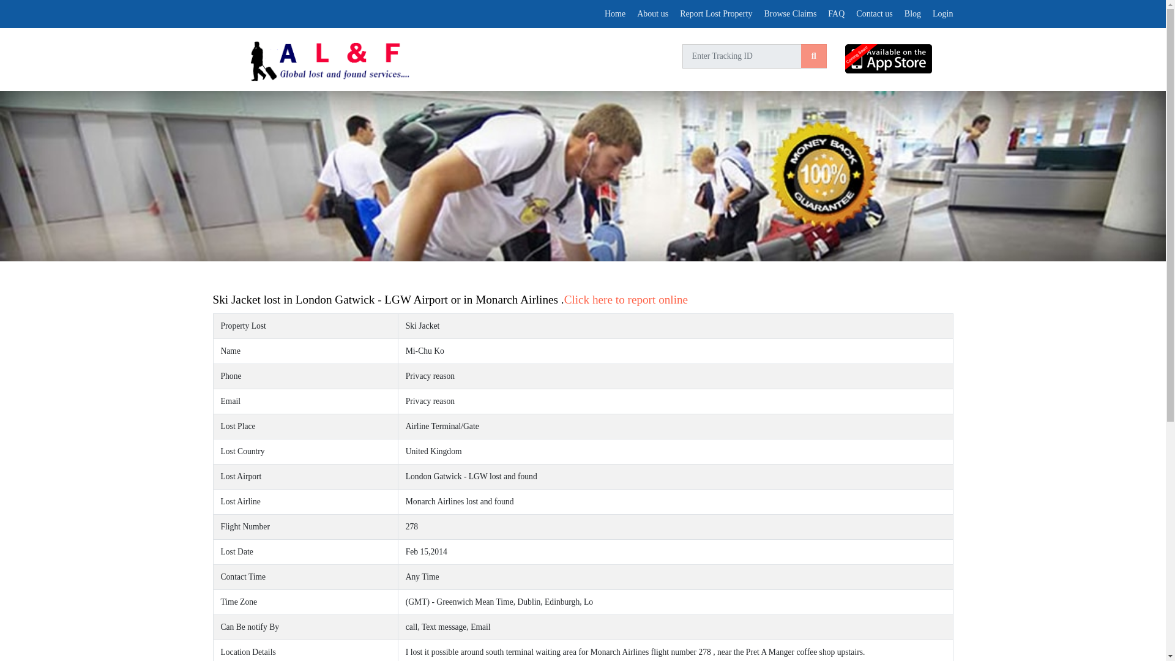  What do you see at coordinates (898, 59) in the screenshot?
I see `App Store` at bounding box center [898, 59].